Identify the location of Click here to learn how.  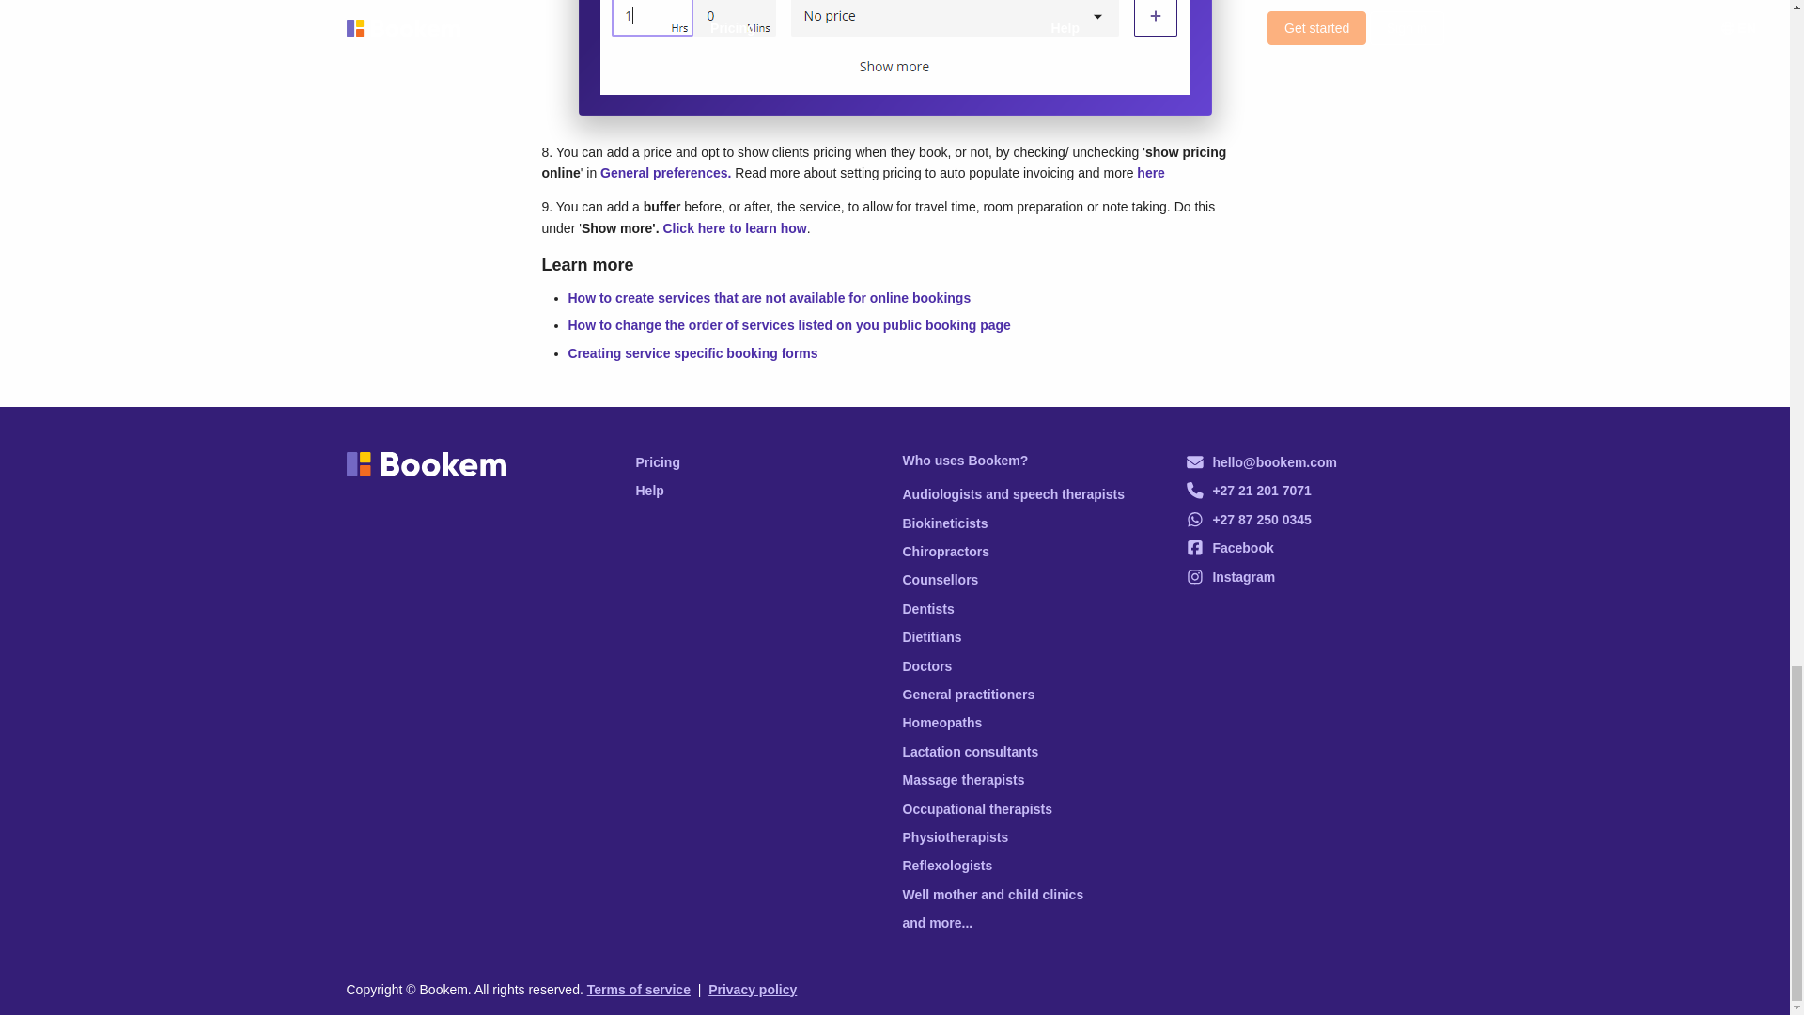
(734, 227).